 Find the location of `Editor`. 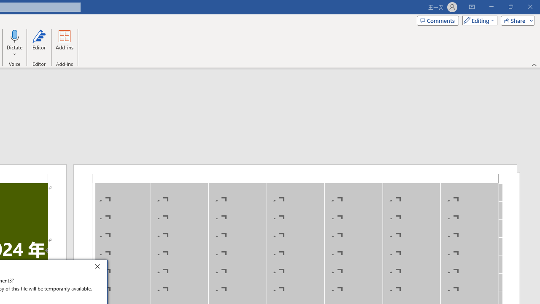

Editor is located at coordinates (39, 43).